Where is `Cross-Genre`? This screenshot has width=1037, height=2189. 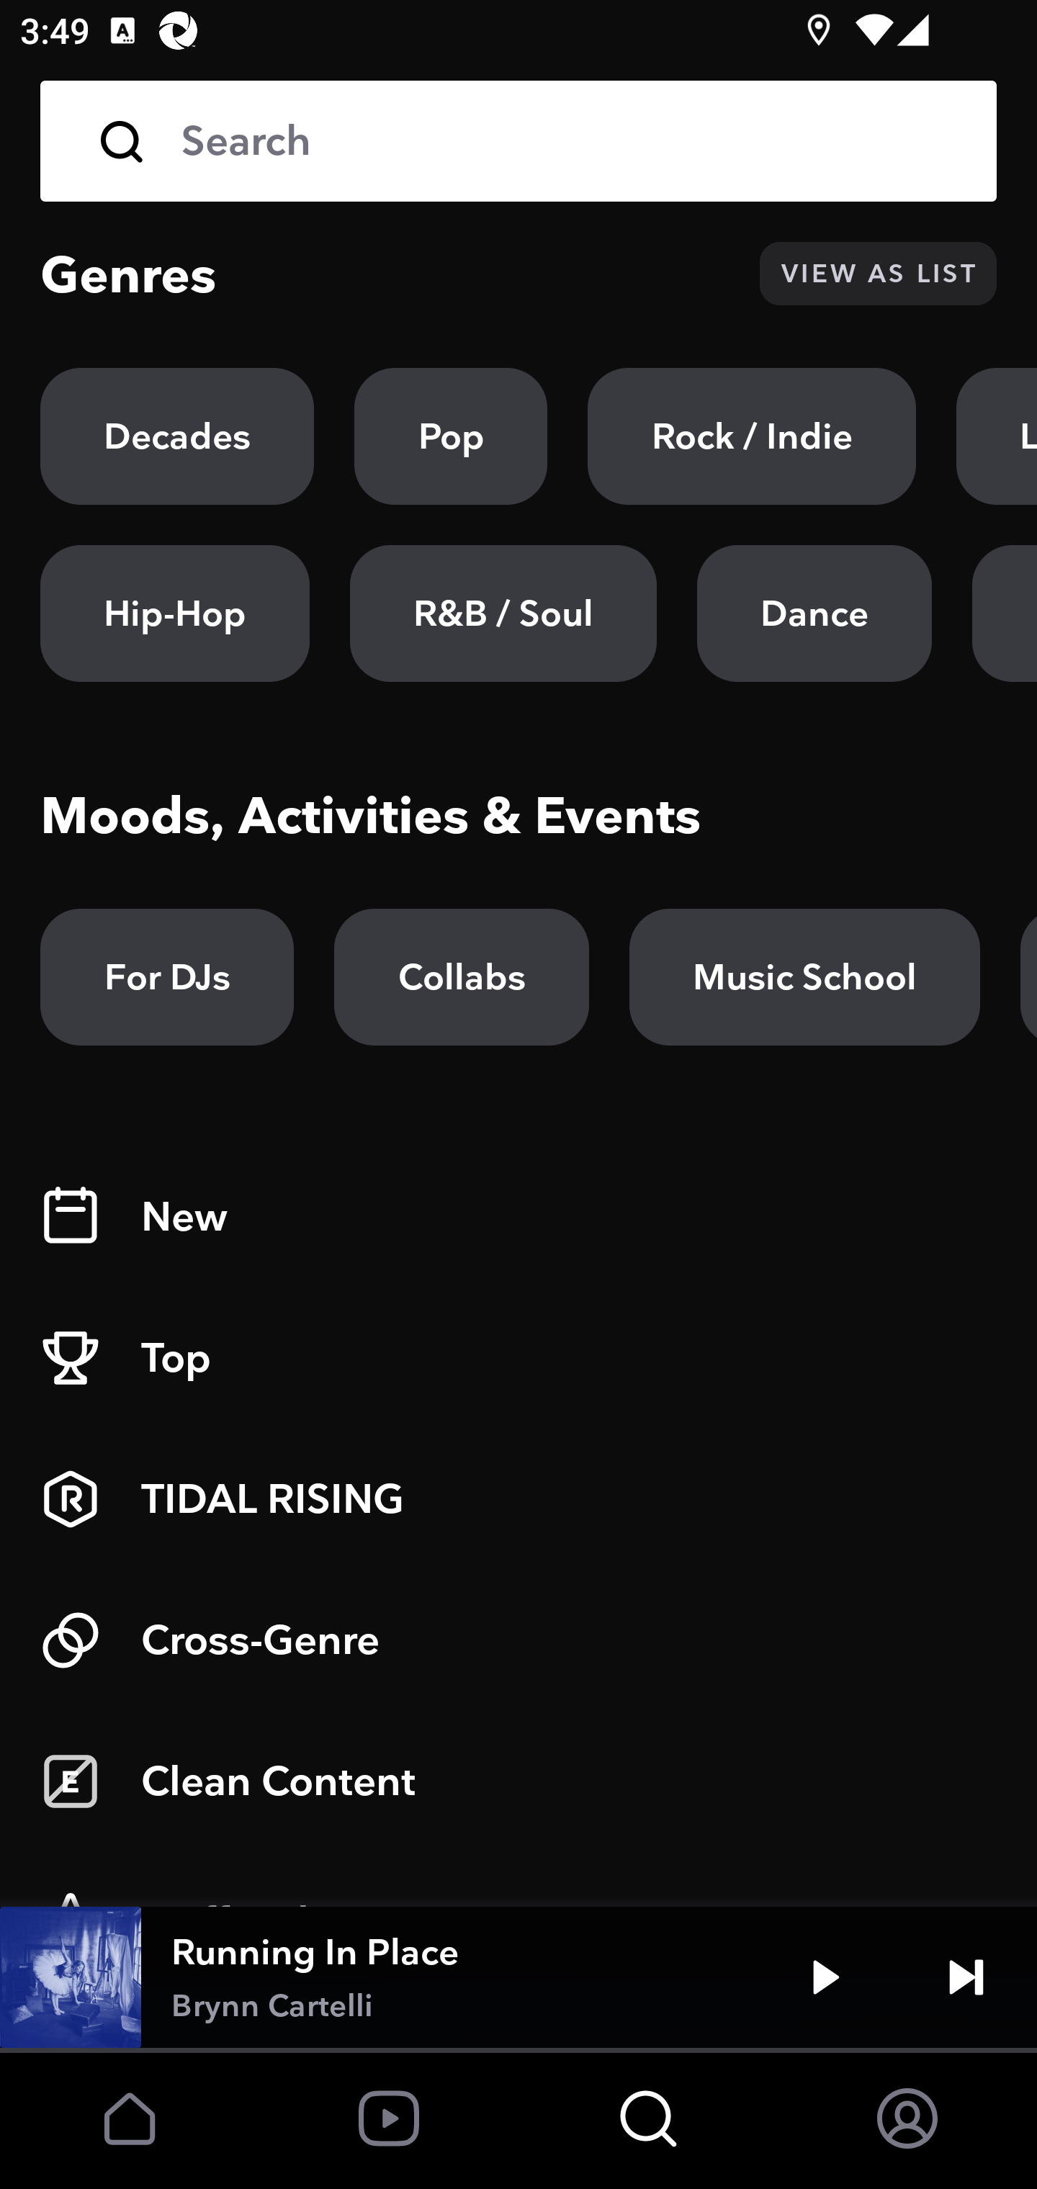
Cross-Genre is located at coordinates (518, 1640).